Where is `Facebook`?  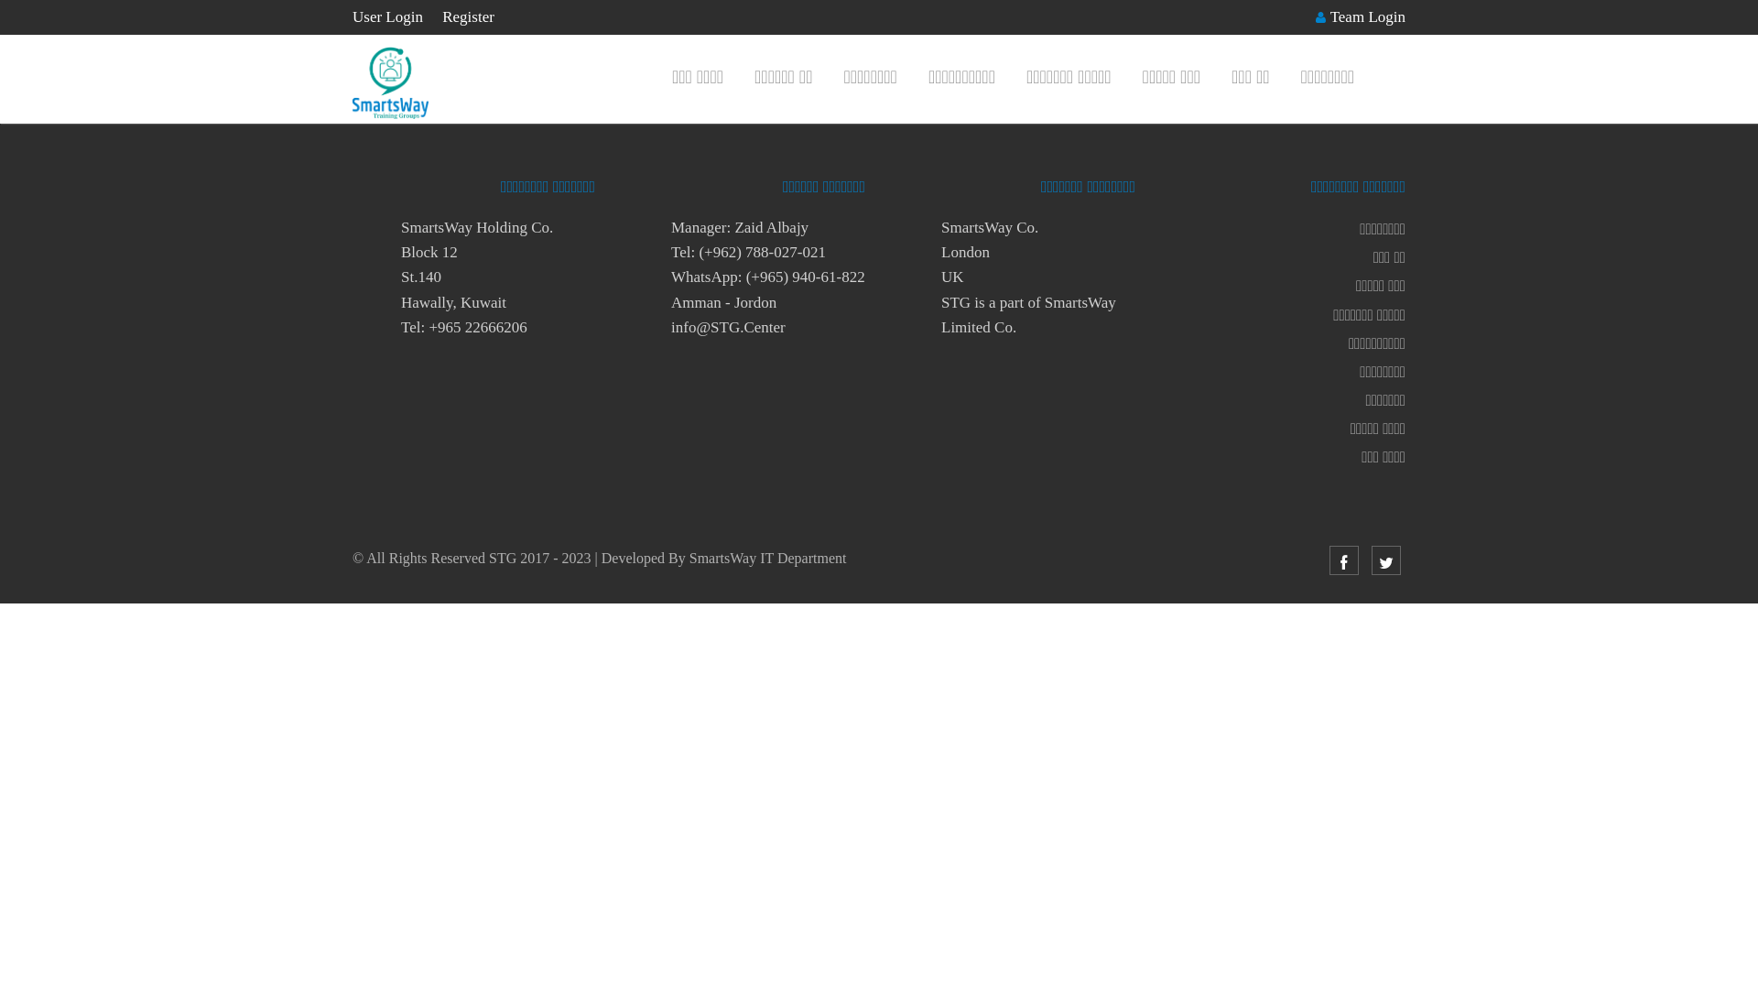 Facebook is located at coordinates (1344, 564).